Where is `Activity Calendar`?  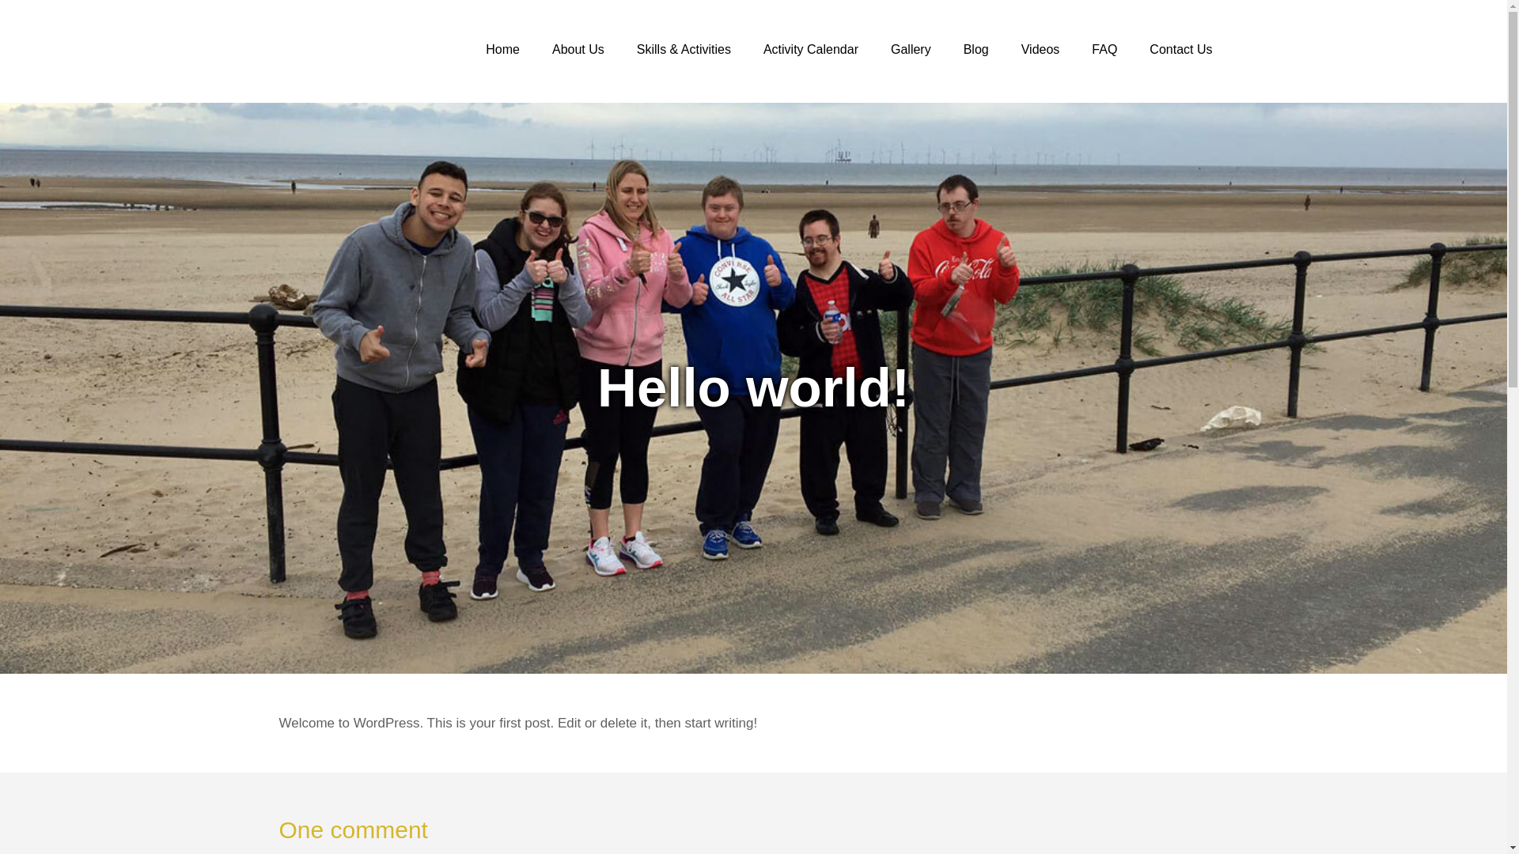 Activity Calendar is located at coordinates (810, 50).